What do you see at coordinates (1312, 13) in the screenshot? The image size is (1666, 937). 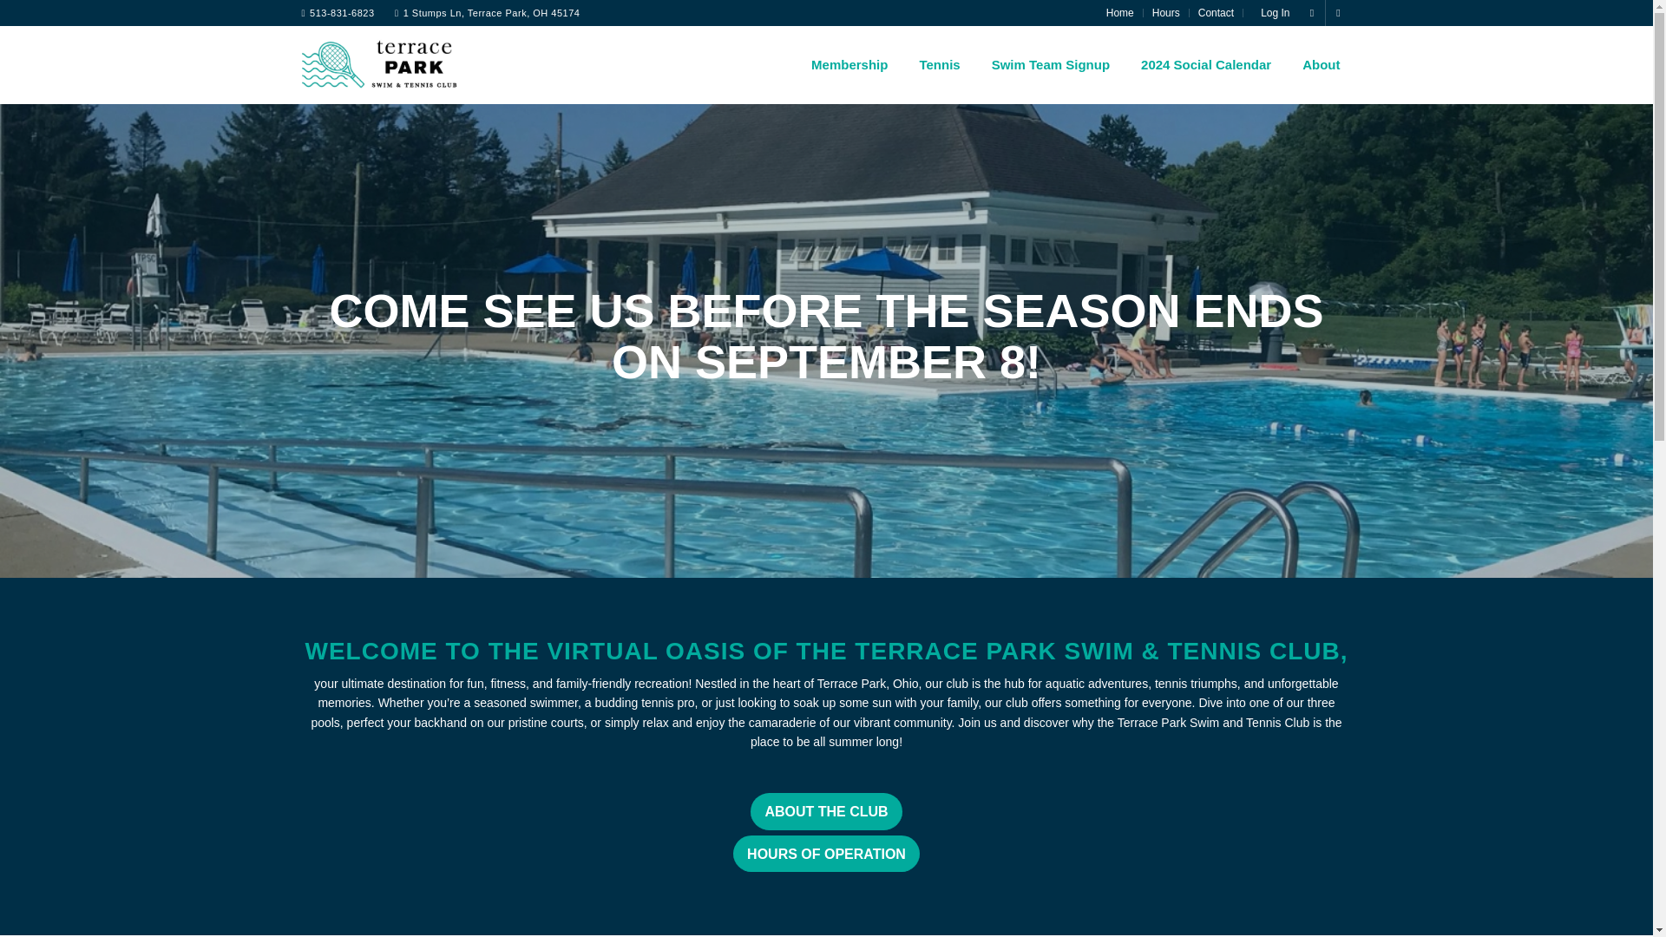 I see `Facebook` at bounding box center [1312, 13].